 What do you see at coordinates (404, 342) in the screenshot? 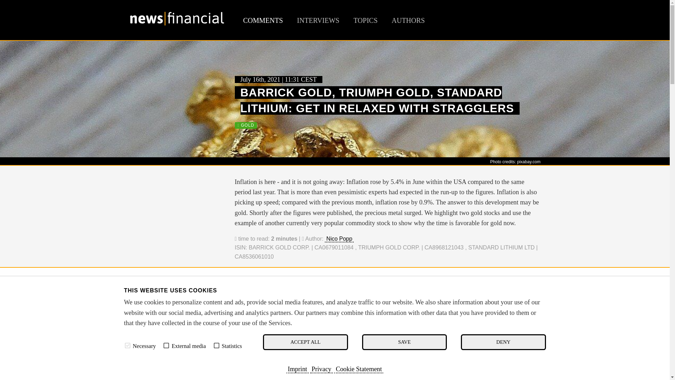
I see `SAVE` at bounding box center [404, 342].